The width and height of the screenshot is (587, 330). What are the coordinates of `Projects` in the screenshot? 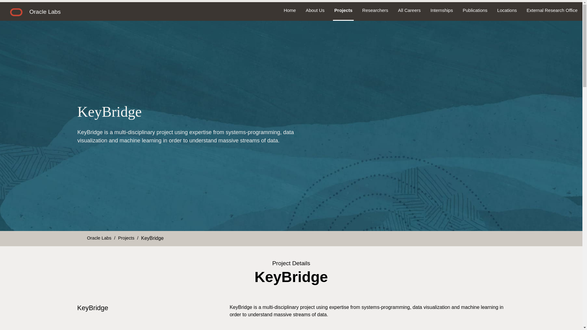 It's located at (343, 10).